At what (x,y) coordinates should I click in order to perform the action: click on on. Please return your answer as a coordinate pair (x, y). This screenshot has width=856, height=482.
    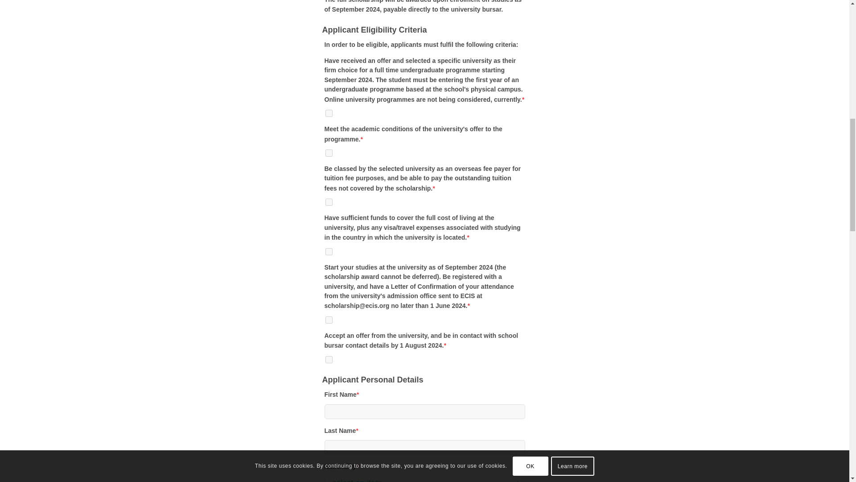
    Looking at the image, I should click on (329, 153).